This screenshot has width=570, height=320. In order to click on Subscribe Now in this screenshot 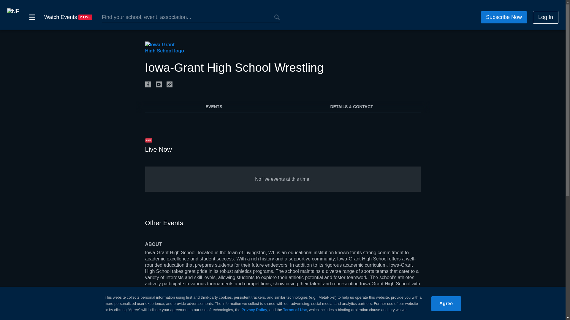, I will do `click(504, 17)`.